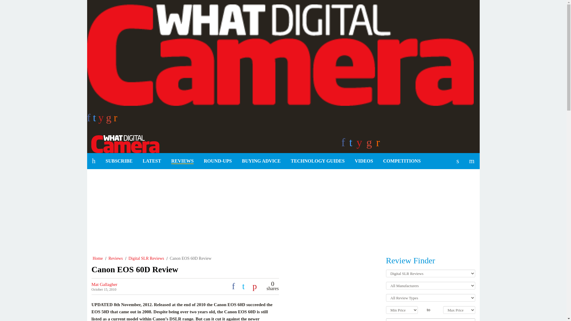  What do you see at coordinates (102, 119) in the screenshot?
I see `y` at bounding box center [102, 119].